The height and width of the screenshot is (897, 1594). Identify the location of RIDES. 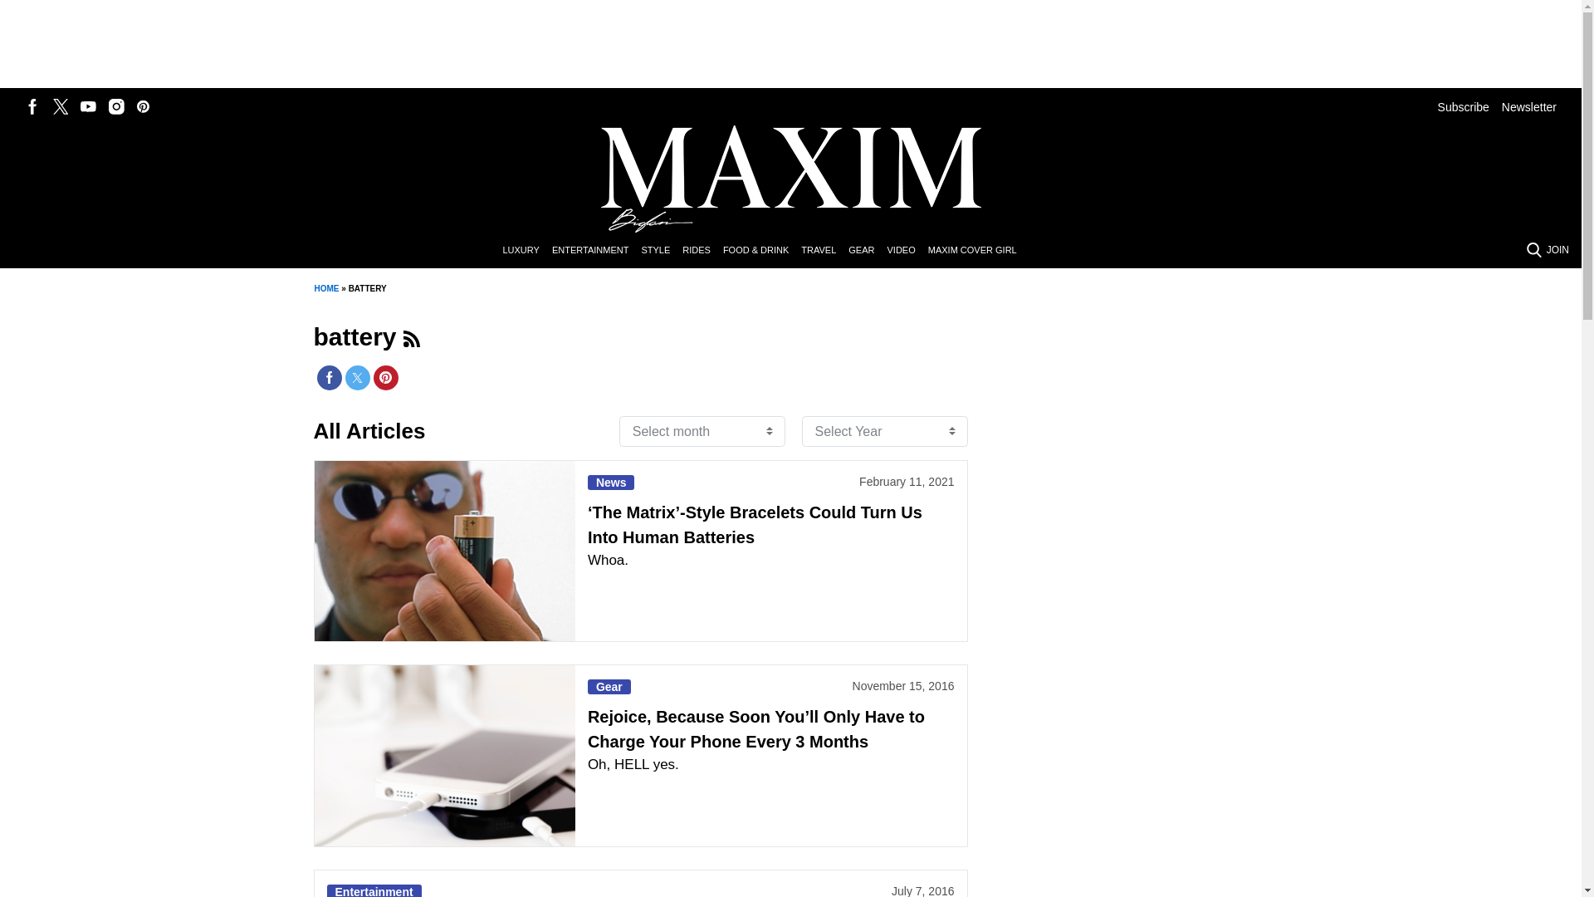
(702, 251).